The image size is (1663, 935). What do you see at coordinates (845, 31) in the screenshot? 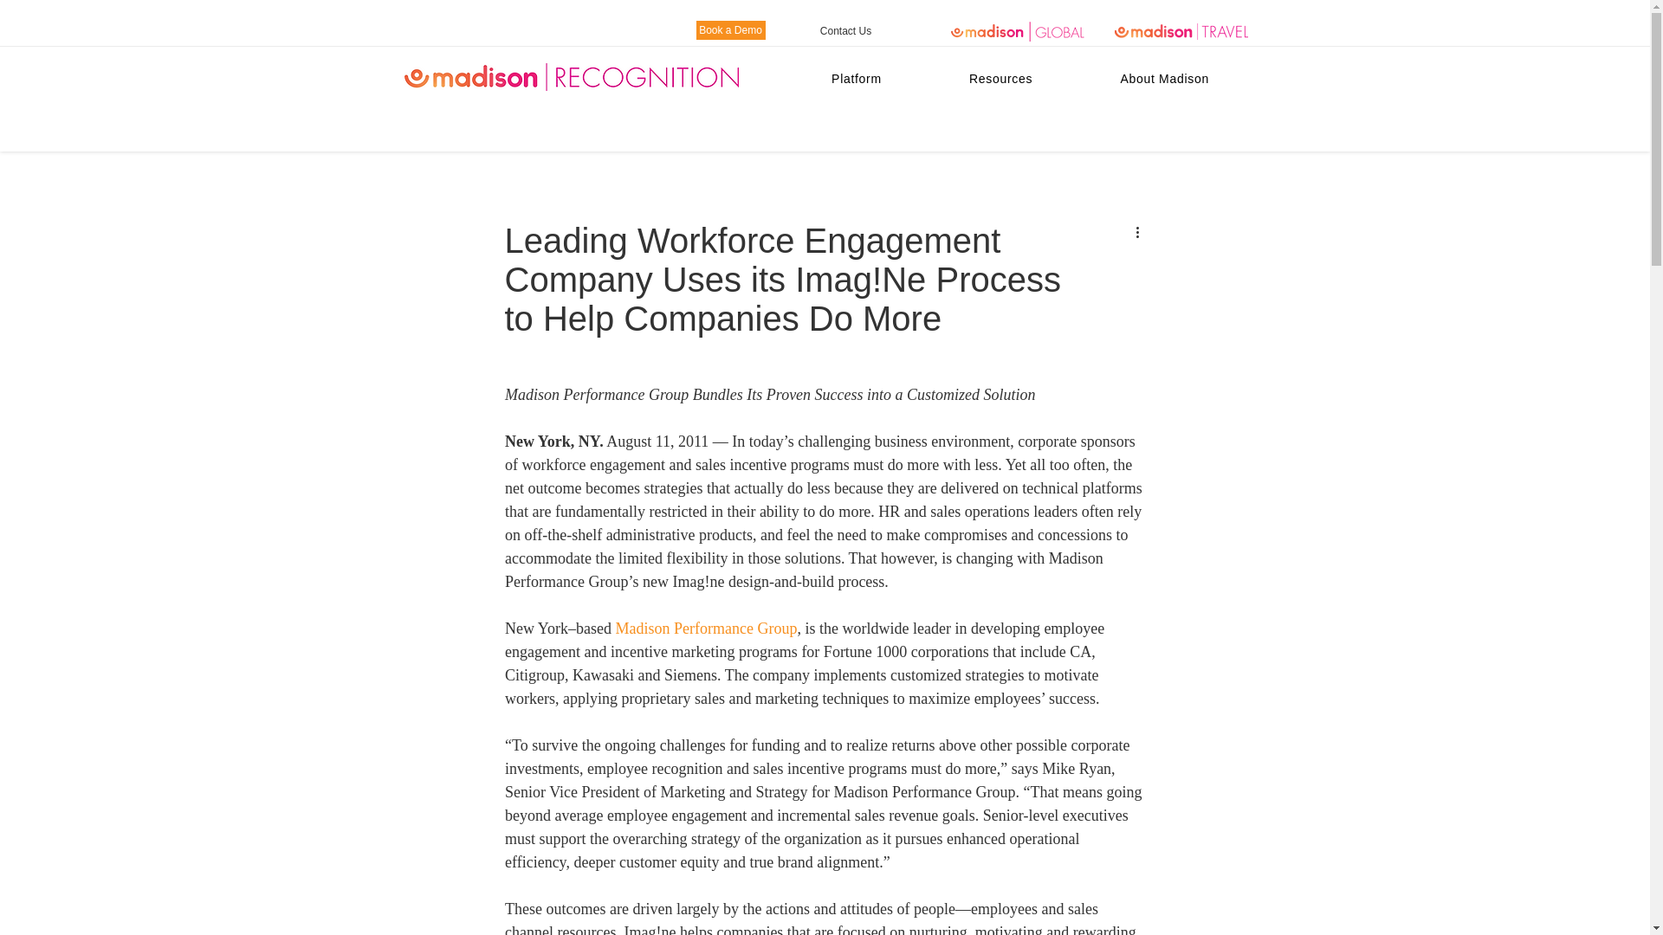
I see `Contact Us` at bounding box center [845, 31].